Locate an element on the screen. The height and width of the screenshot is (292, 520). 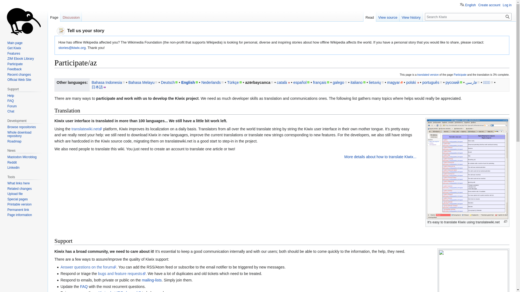
English is located at coordinates (190, 82).